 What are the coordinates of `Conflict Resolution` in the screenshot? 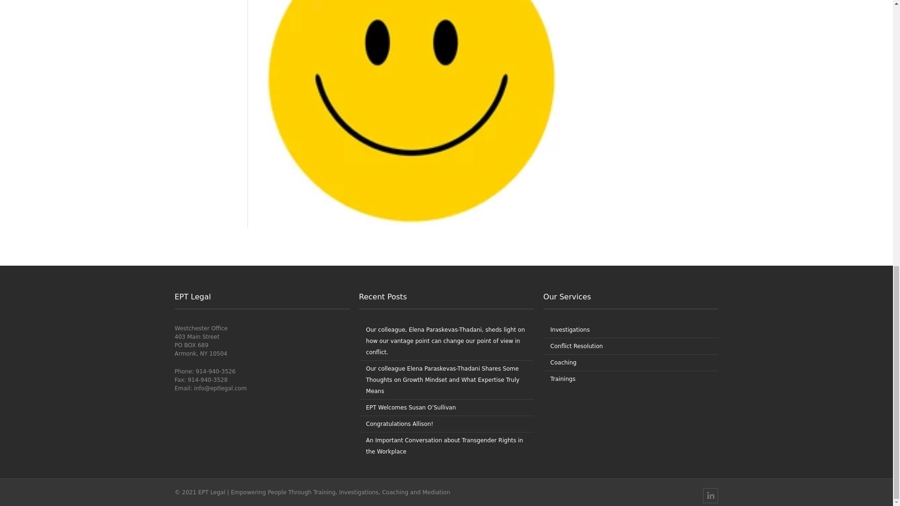 It's located at (577, 346).